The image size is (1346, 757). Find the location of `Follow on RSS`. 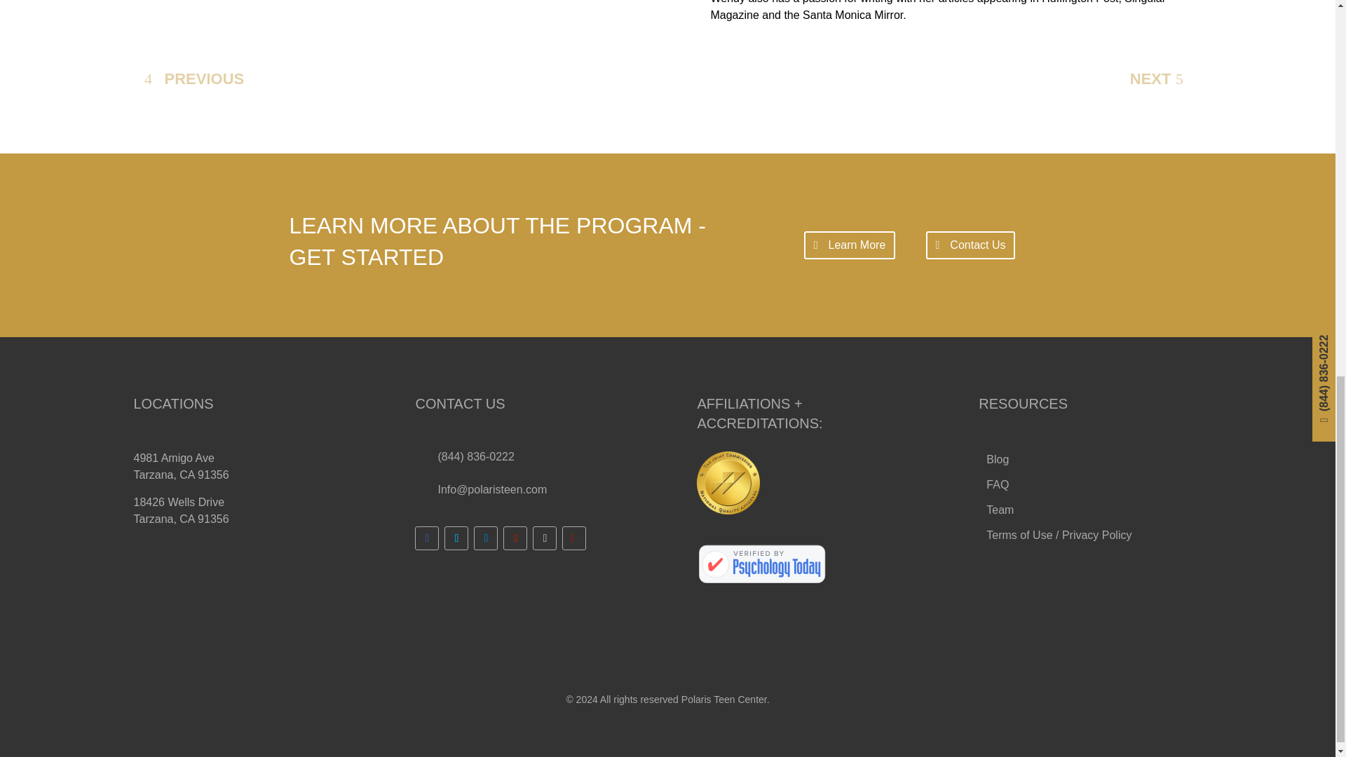

Follow on RSS is located at coordinates (573, 538).